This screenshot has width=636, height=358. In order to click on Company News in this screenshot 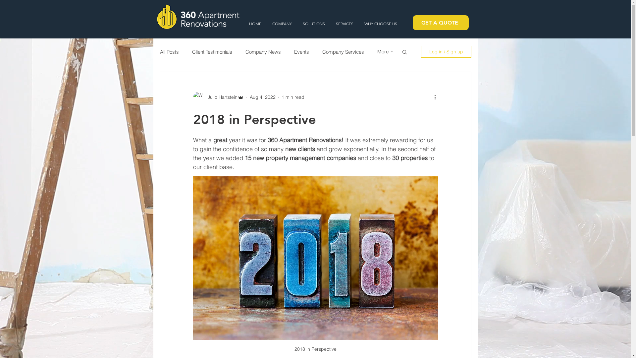, I will do `click(263, 52)`.